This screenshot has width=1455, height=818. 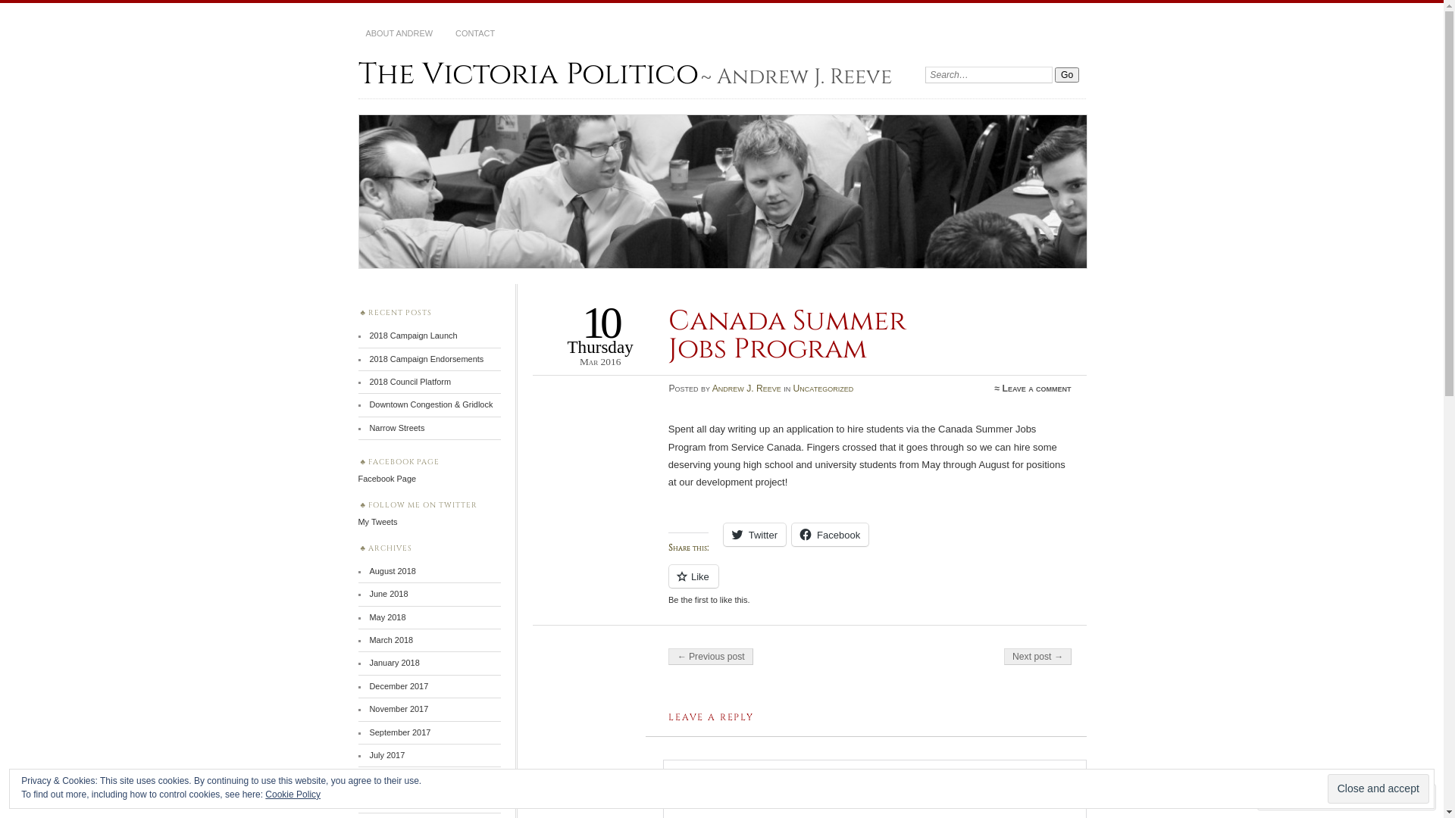 I want to click on April 2017, so click(x=388, y=778).